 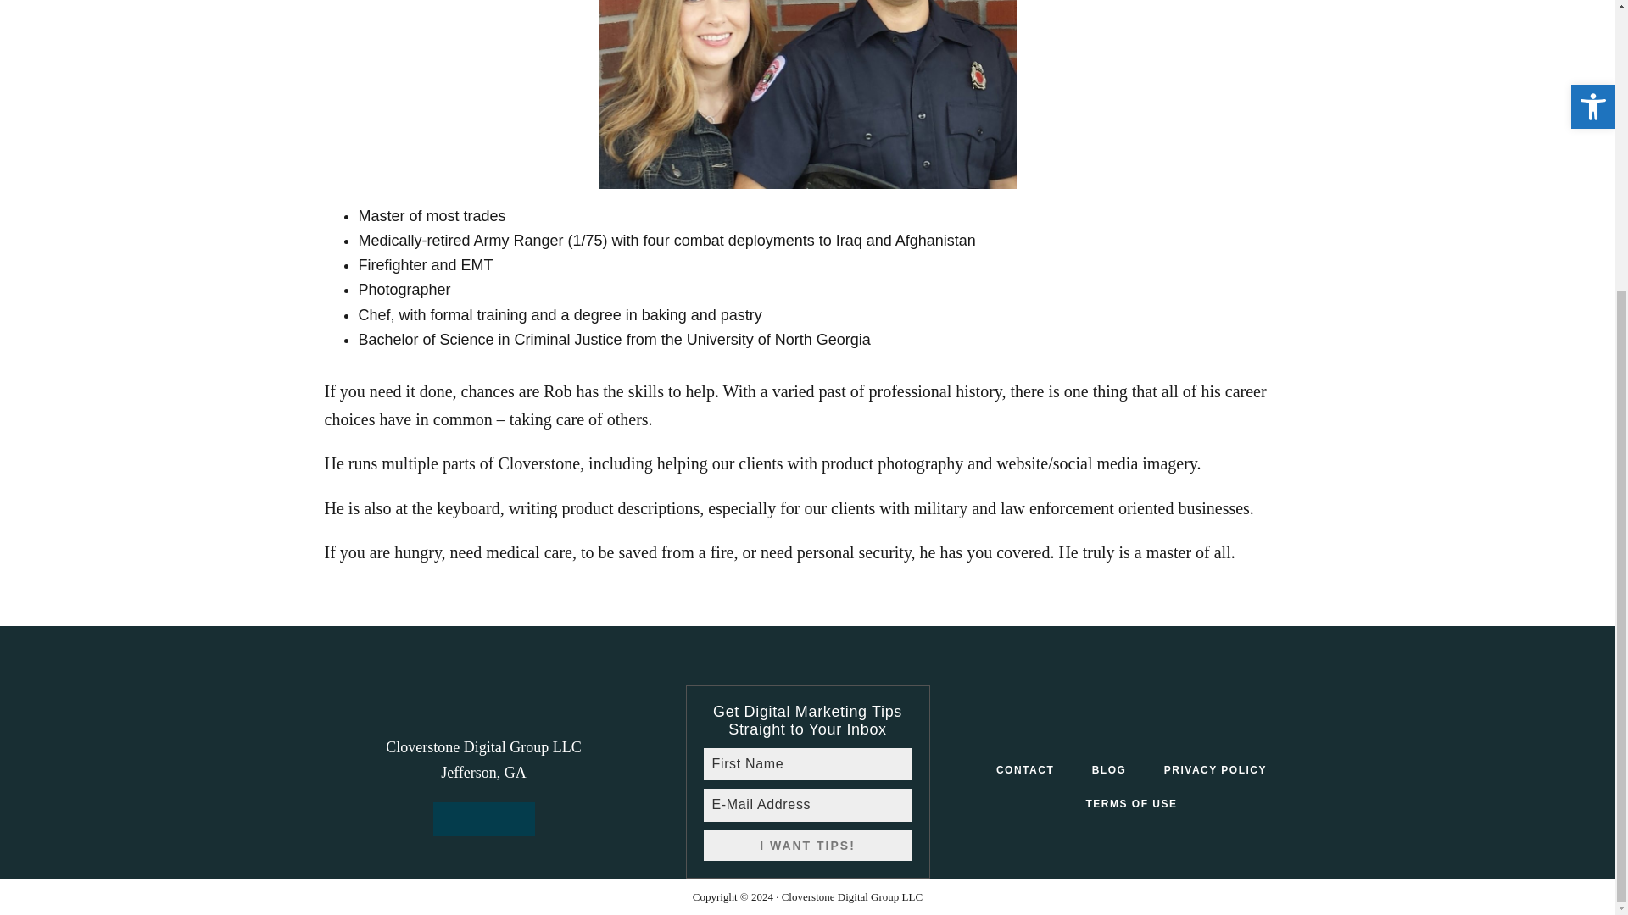 I want to click on I WANT TIPS!, so click(x=807, y=846).